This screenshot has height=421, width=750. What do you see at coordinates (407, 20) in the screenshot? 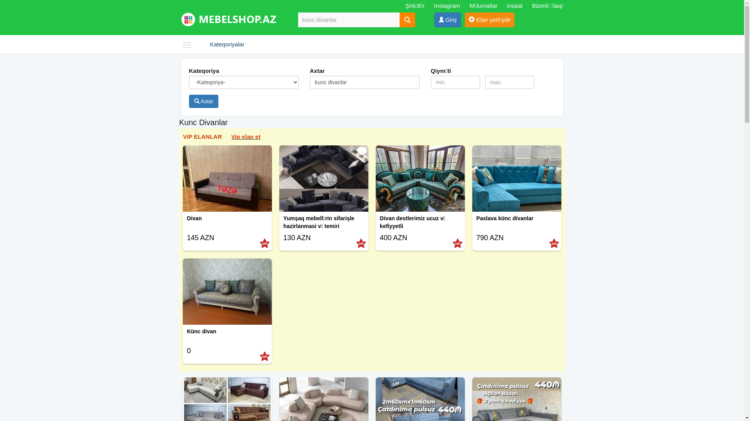
I see ` ` at bounding box center [407, 20].